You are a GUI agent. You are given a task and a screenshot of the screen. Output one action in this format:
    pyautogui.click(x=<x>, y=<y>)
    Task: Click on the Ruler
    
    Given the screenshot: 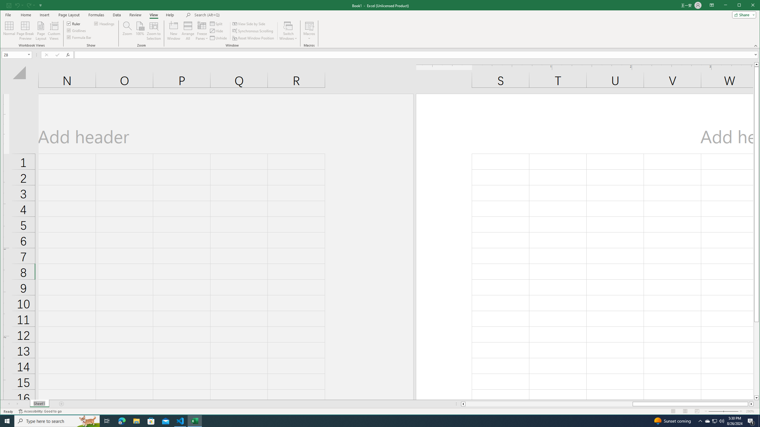 What is the action you would take?
    pyautogui.click(x=74, y=23)
    